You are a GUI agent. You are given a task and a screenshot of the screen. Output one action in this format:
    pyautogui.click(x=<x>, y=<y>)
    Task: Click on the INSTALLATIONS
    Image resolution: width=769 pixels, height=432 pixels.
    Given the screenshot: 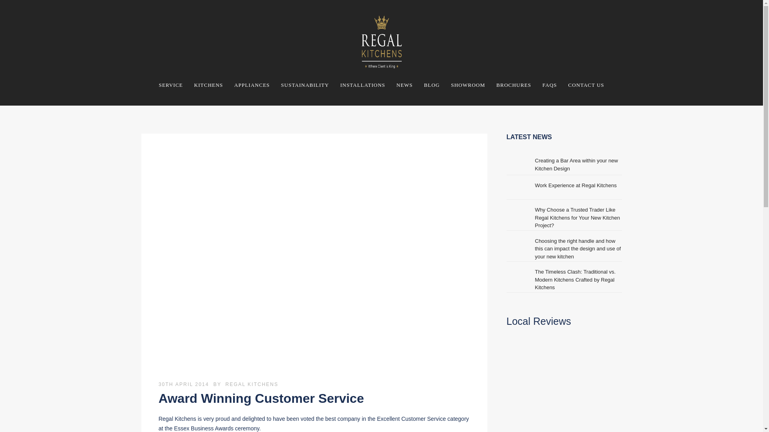 What is the action you would take?
    pyautogui.click(x=362, y=85)
    